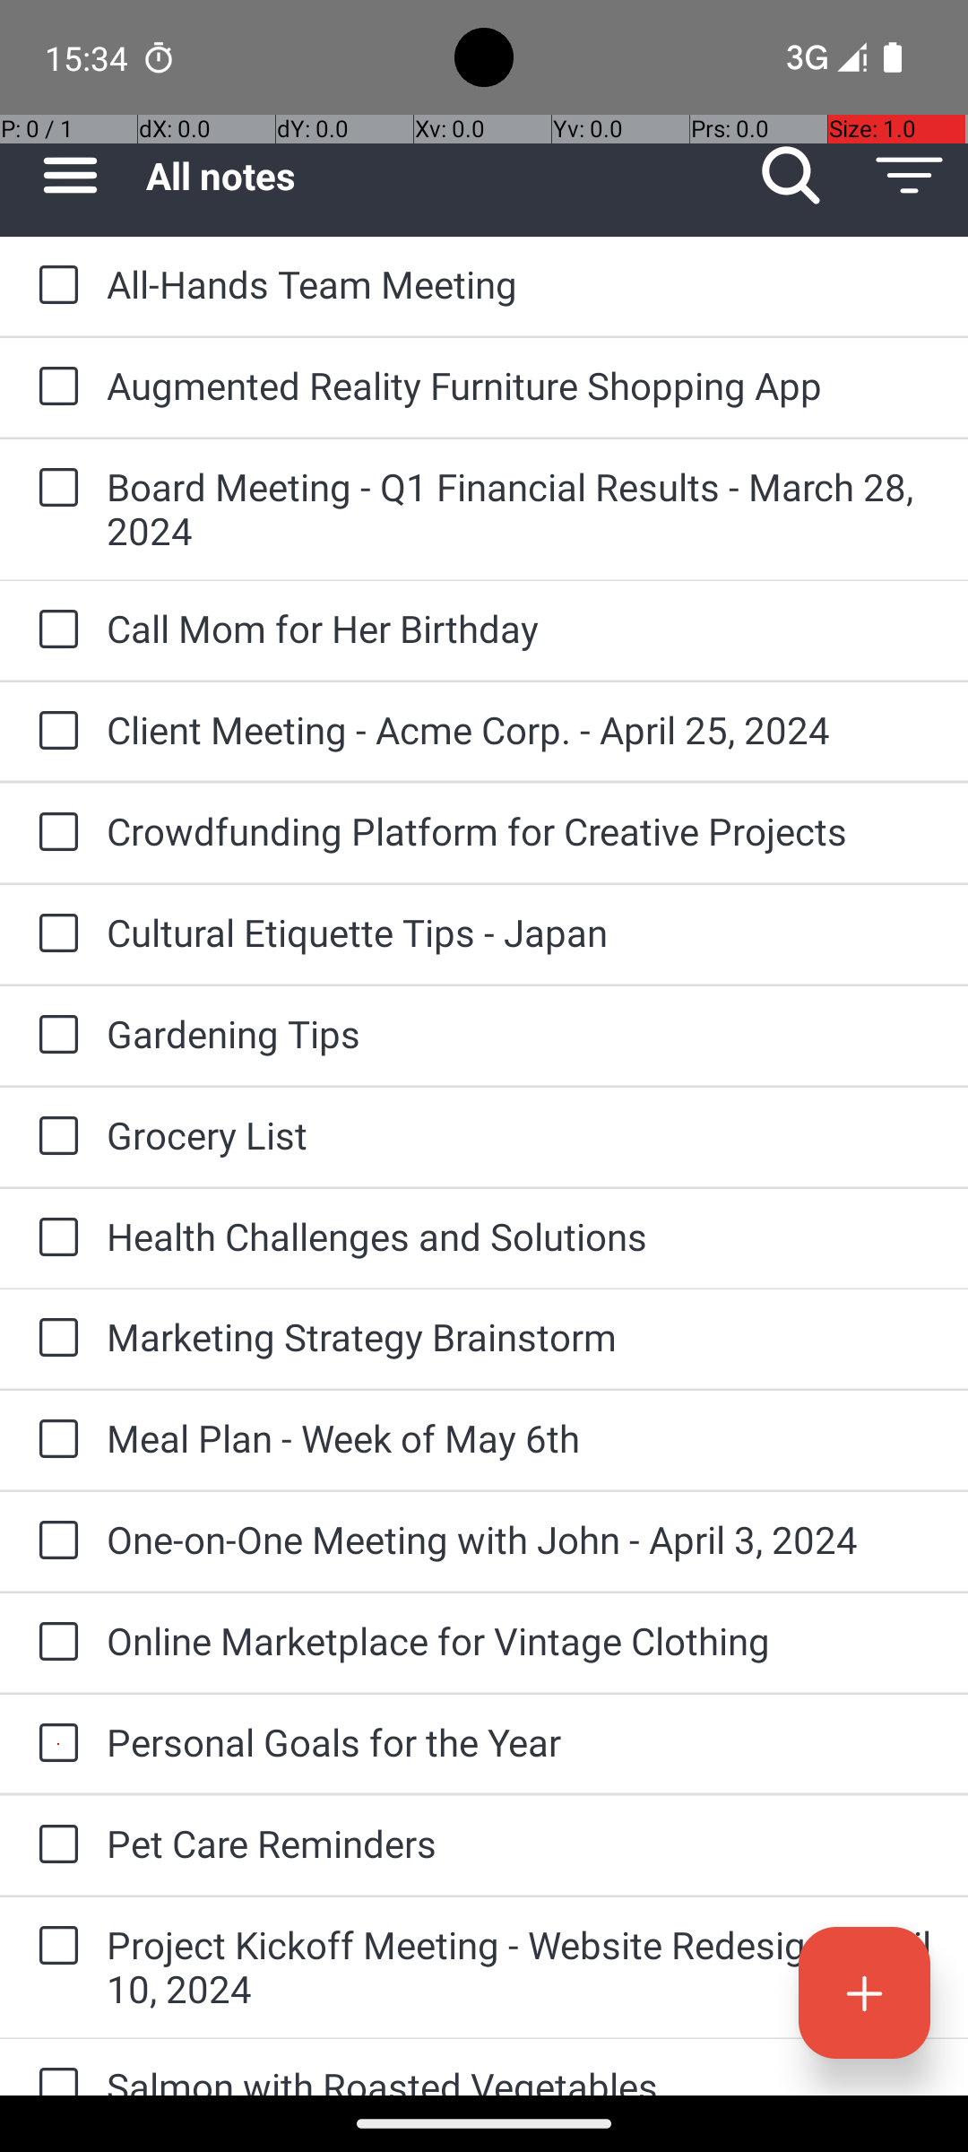 This screenshot has height=2152, width=968. What do you see at coordinates (54, 1845) in the screenshot?
I see `to-do: Pet Care Reminders` at bounding box center [54, 1845].